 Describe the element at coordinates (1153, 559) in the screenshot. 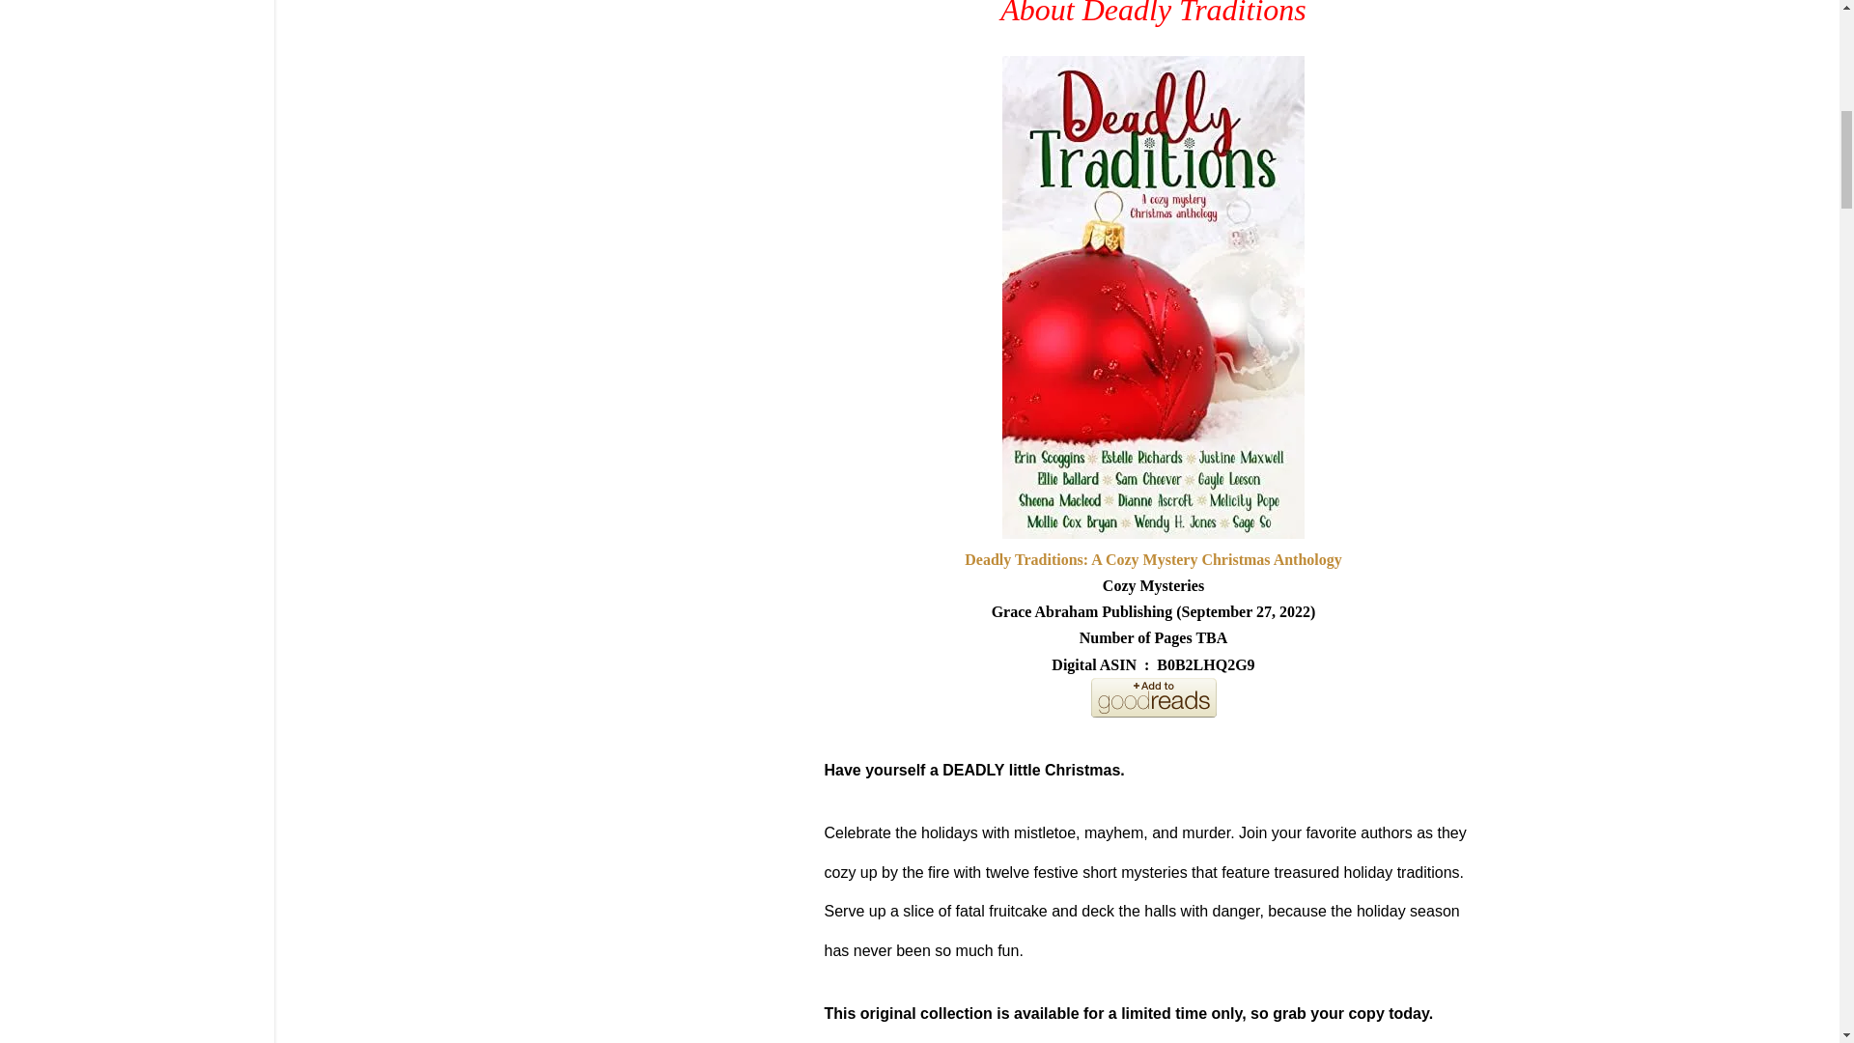

I see `Deadly Traditions: A Cozy Mystery Christmas Anthology` at that location.